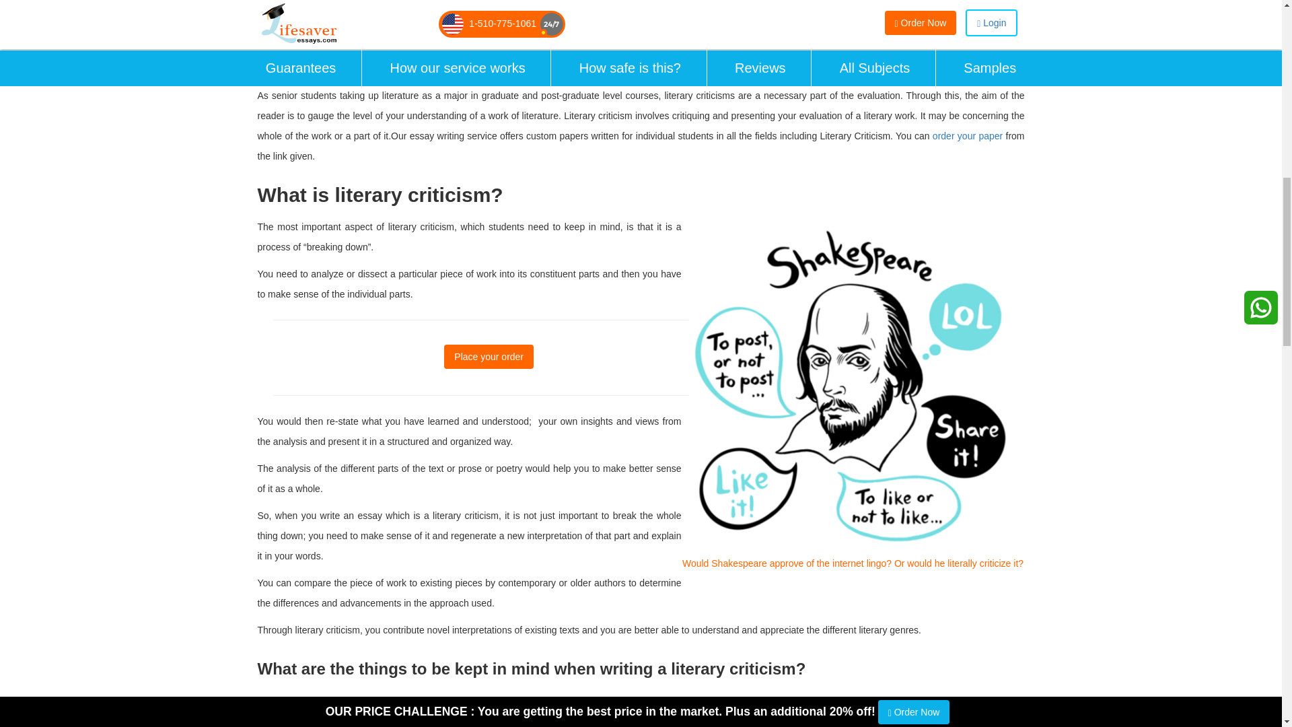 This screenshot has height=727, width=1292. What do you see at coordinates (267, 65) in the screenshot?
I see `Facebook` at bounding box center [267, 65].